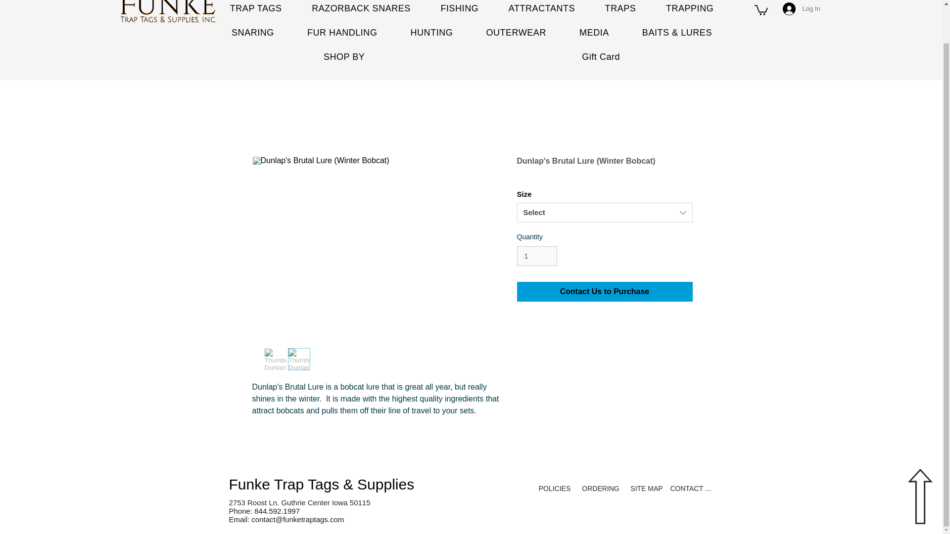 The image size is (950, 534). Describe the element at coordinates (536, 256) in the screenshot. I see `1` at that location.